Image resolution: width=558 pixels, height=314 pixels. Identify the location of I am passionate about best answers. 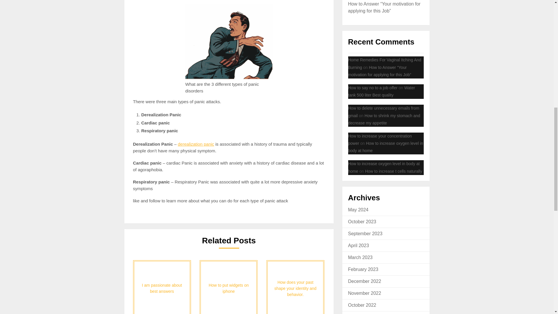
(162, 287).